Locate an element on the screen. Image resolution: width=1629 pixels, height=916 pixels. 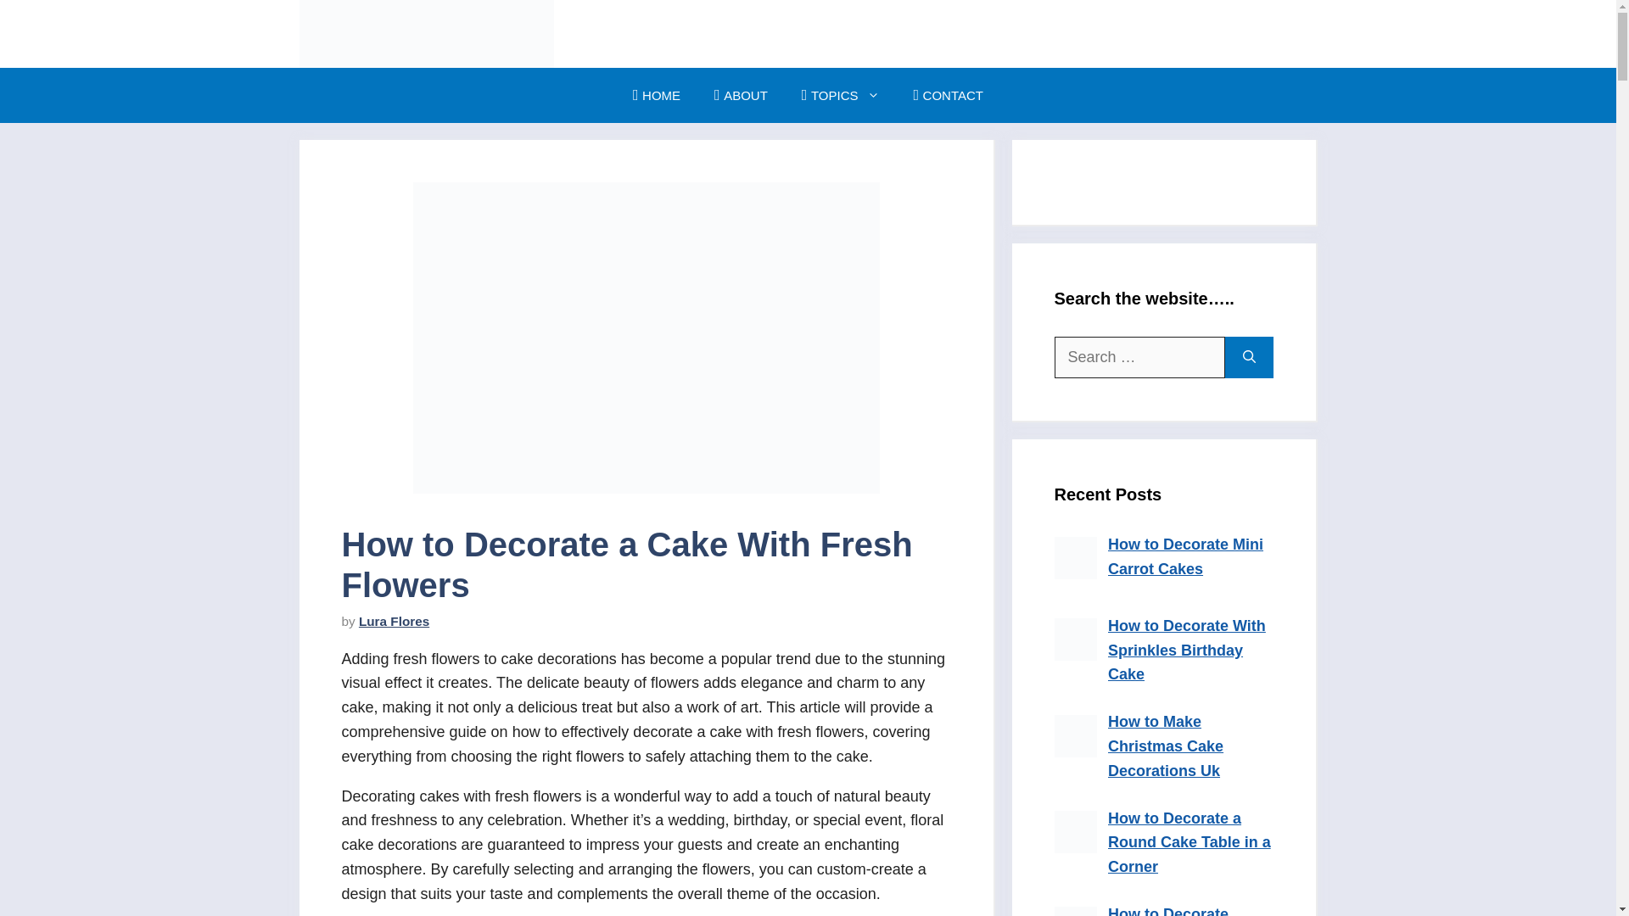
How to Decorate a Cake With Fresh Flowers 1 is located at coordinates (645, 338).